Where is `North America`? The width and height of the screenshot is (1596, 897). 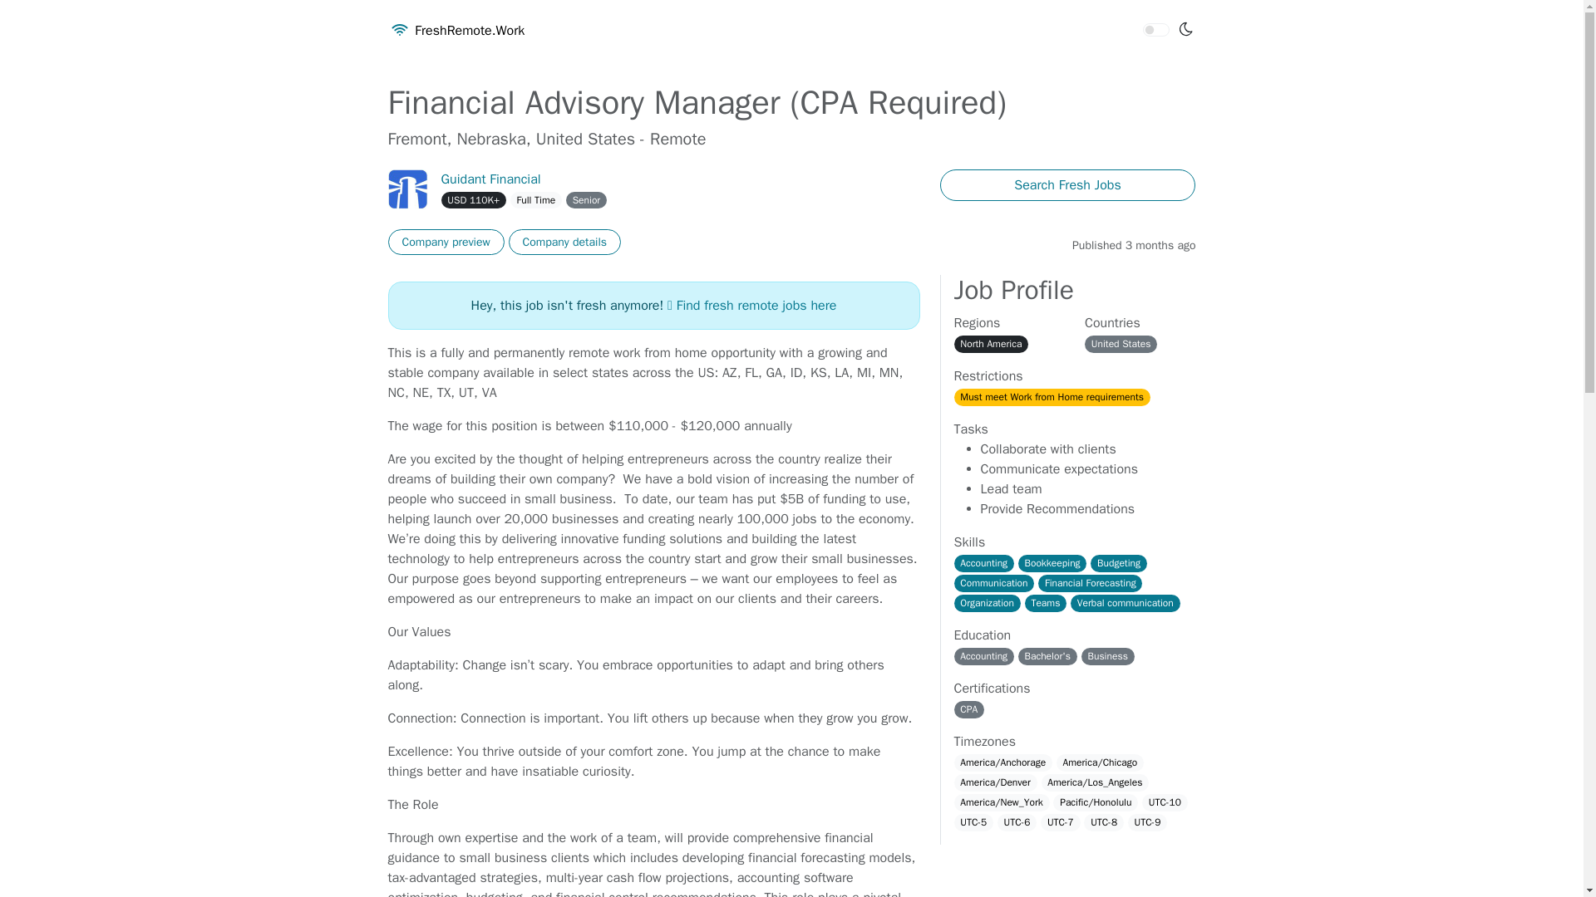
North America is located at coordinates (992, 344).